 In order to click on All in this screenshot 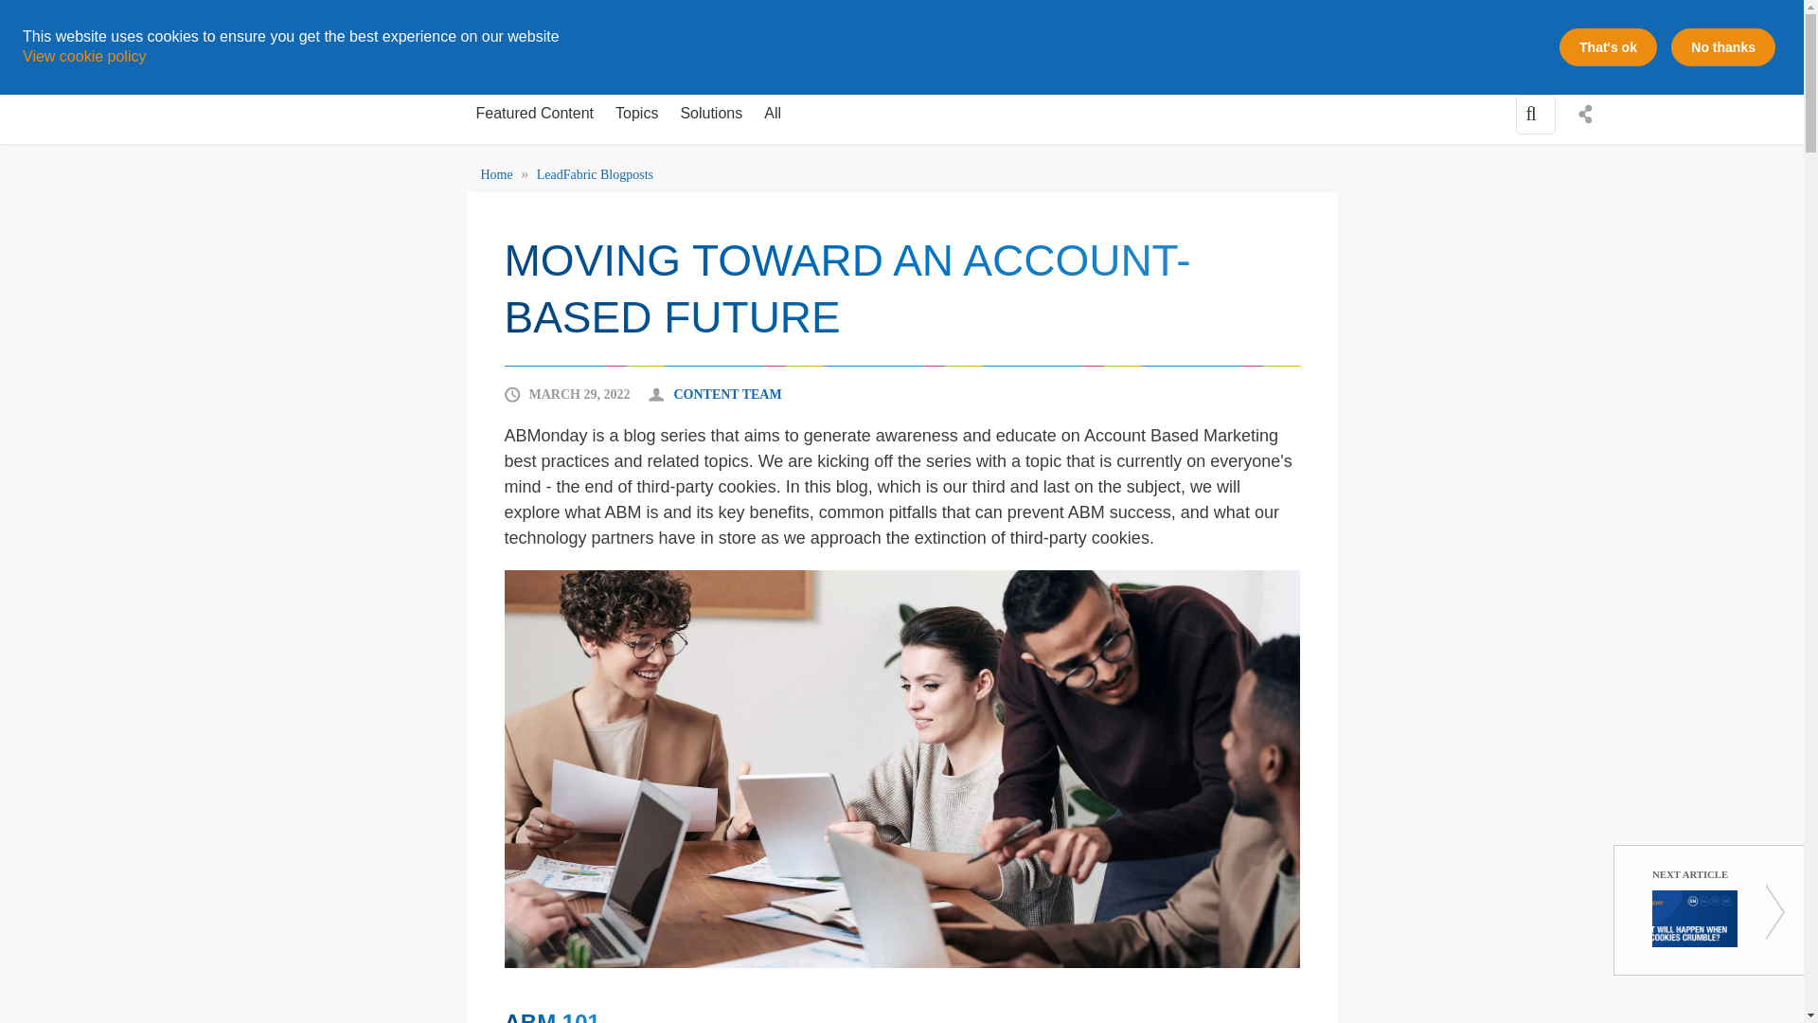, I will do `click(773, 114)`.